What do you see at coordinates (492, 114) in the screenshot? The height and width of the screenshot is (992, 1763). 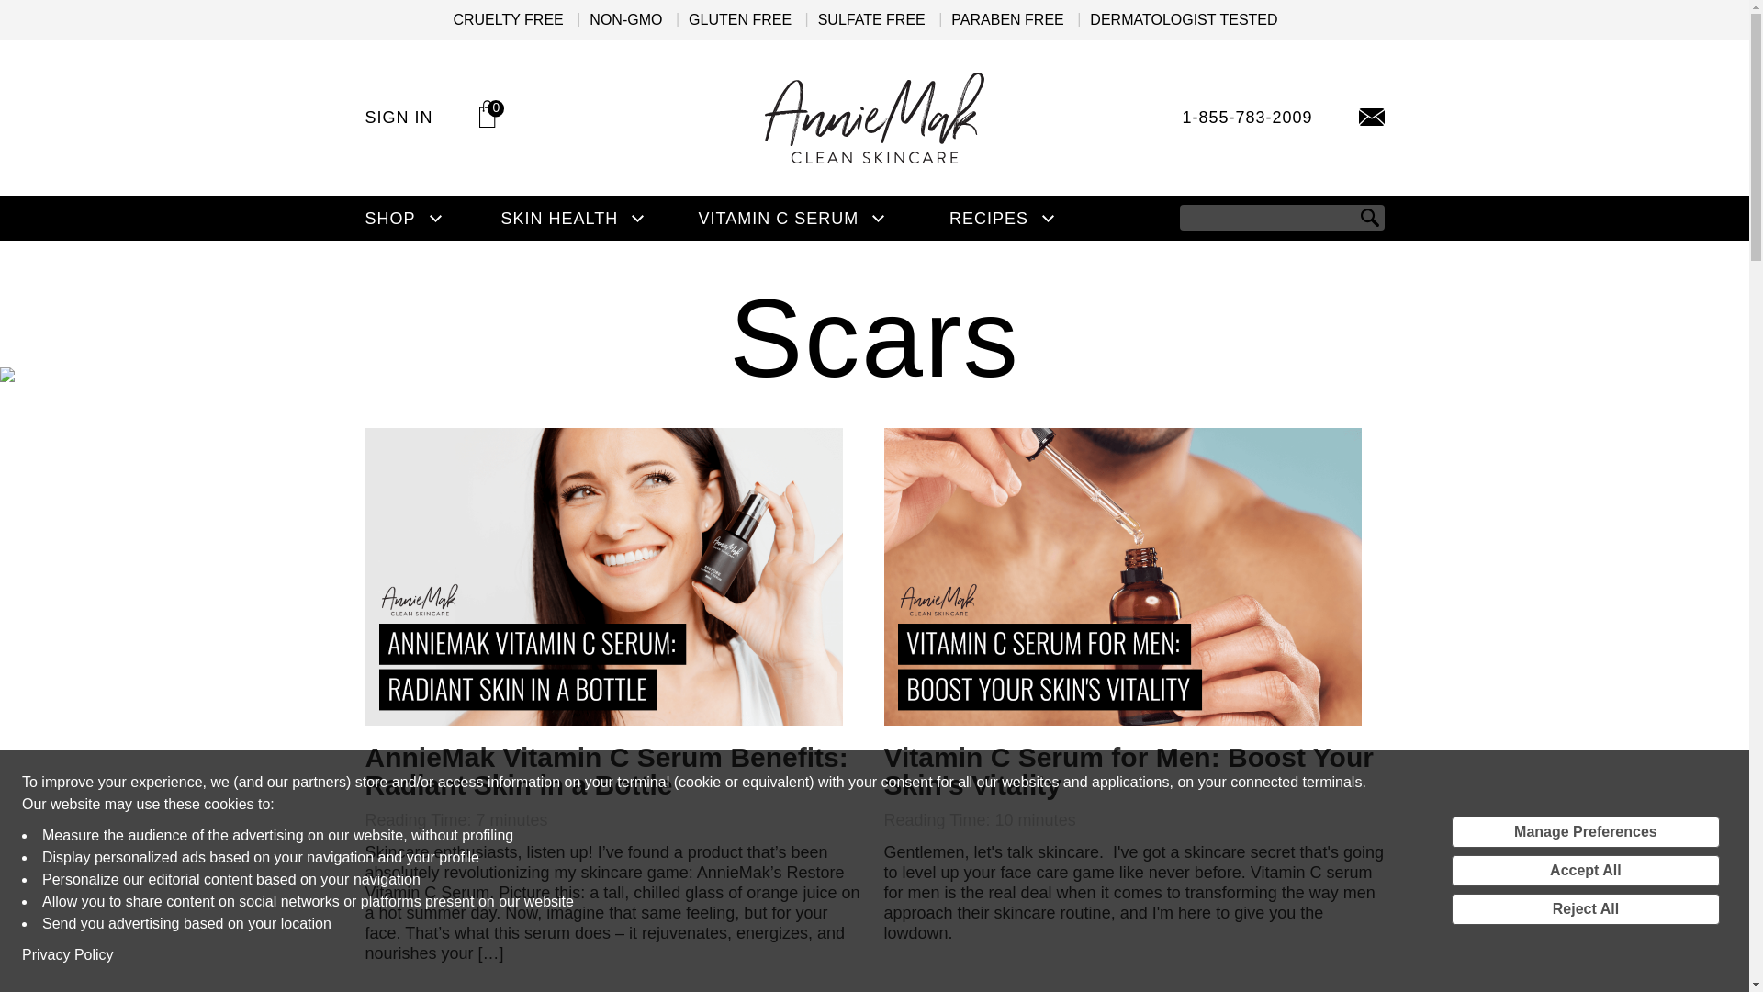 I see `0` at bounding box center [492, 114].